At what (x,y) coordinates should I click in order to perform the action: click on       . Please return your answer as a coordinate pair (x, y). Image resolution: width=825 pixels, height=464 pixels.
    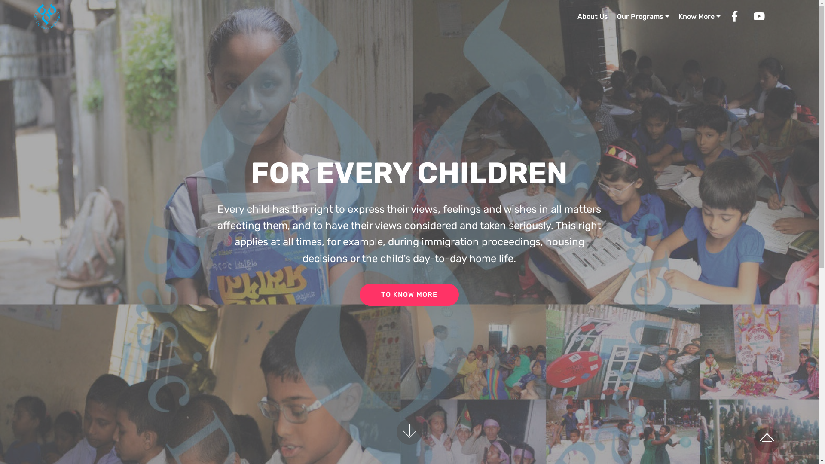
    Looking at the image, I should click on (767, 16).